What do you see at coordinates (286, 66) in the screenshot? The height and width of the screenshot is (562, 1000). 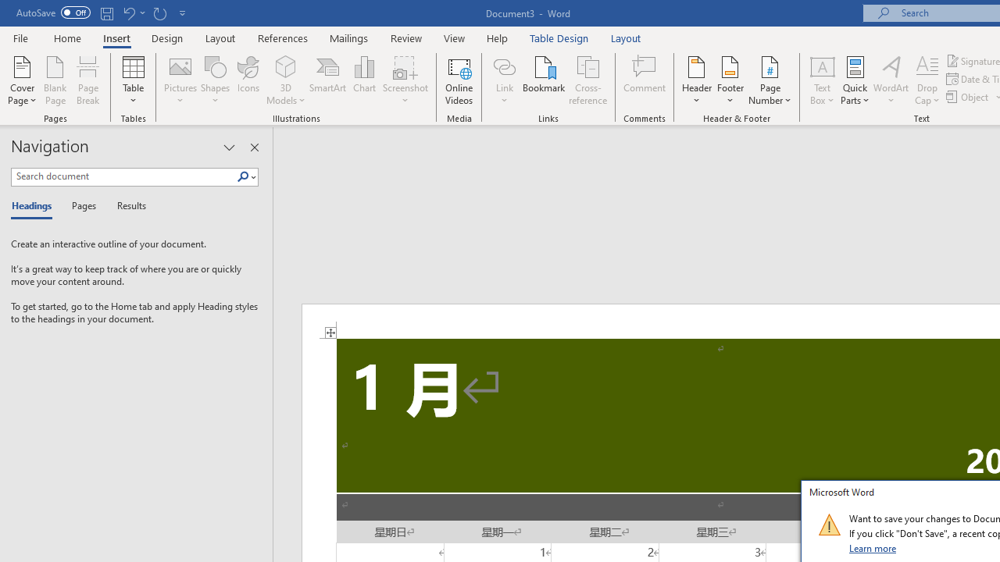 I see `3D Models` at bounding box center [286, 66].